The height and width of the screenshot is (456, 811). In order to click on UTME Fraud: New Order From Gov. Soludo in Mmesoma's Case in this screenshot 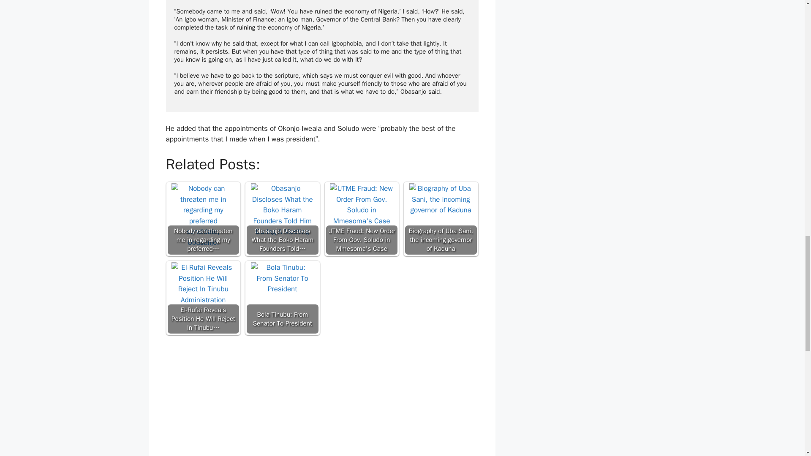, I will do `click(362, 215)`.